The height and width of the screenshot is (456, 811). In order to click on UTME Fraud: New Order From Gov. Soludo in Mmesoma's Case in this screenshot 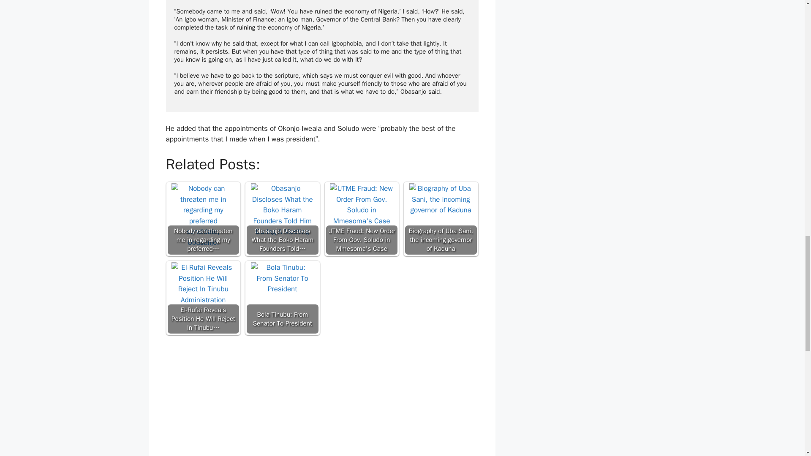, I will do `click(362, 215)`.